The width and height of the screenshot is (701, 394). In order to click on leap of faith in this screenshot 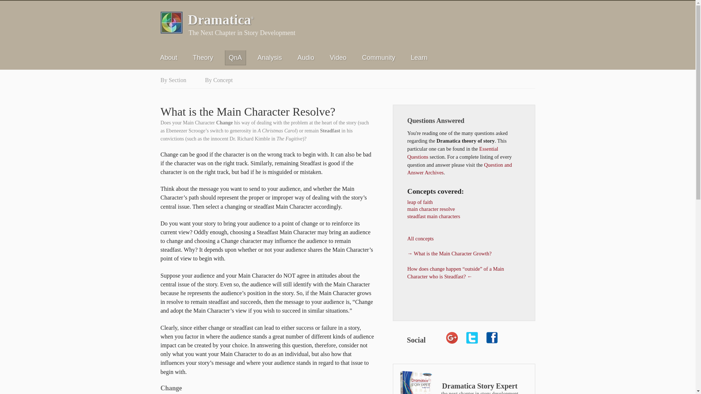, I will do `click(420, 202)`.